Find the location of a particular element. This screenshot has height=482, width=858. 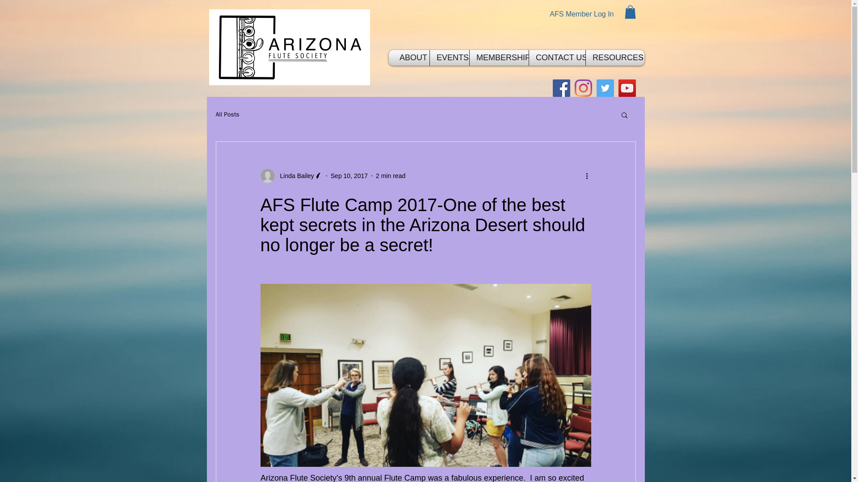

2 min read is located at coordinates (390, 175).